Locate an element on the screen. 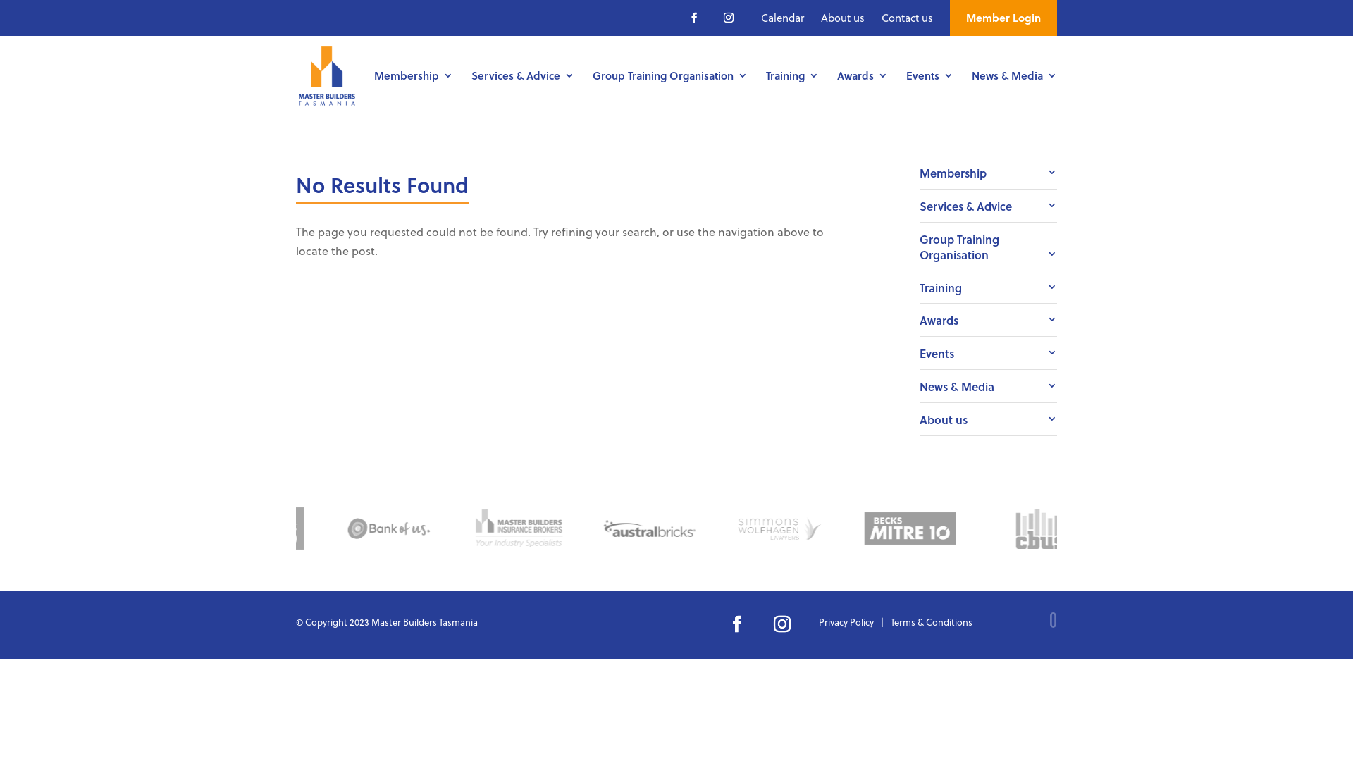 The image size is (1353, 761). Member Login is located at coordinates (1003, 18).